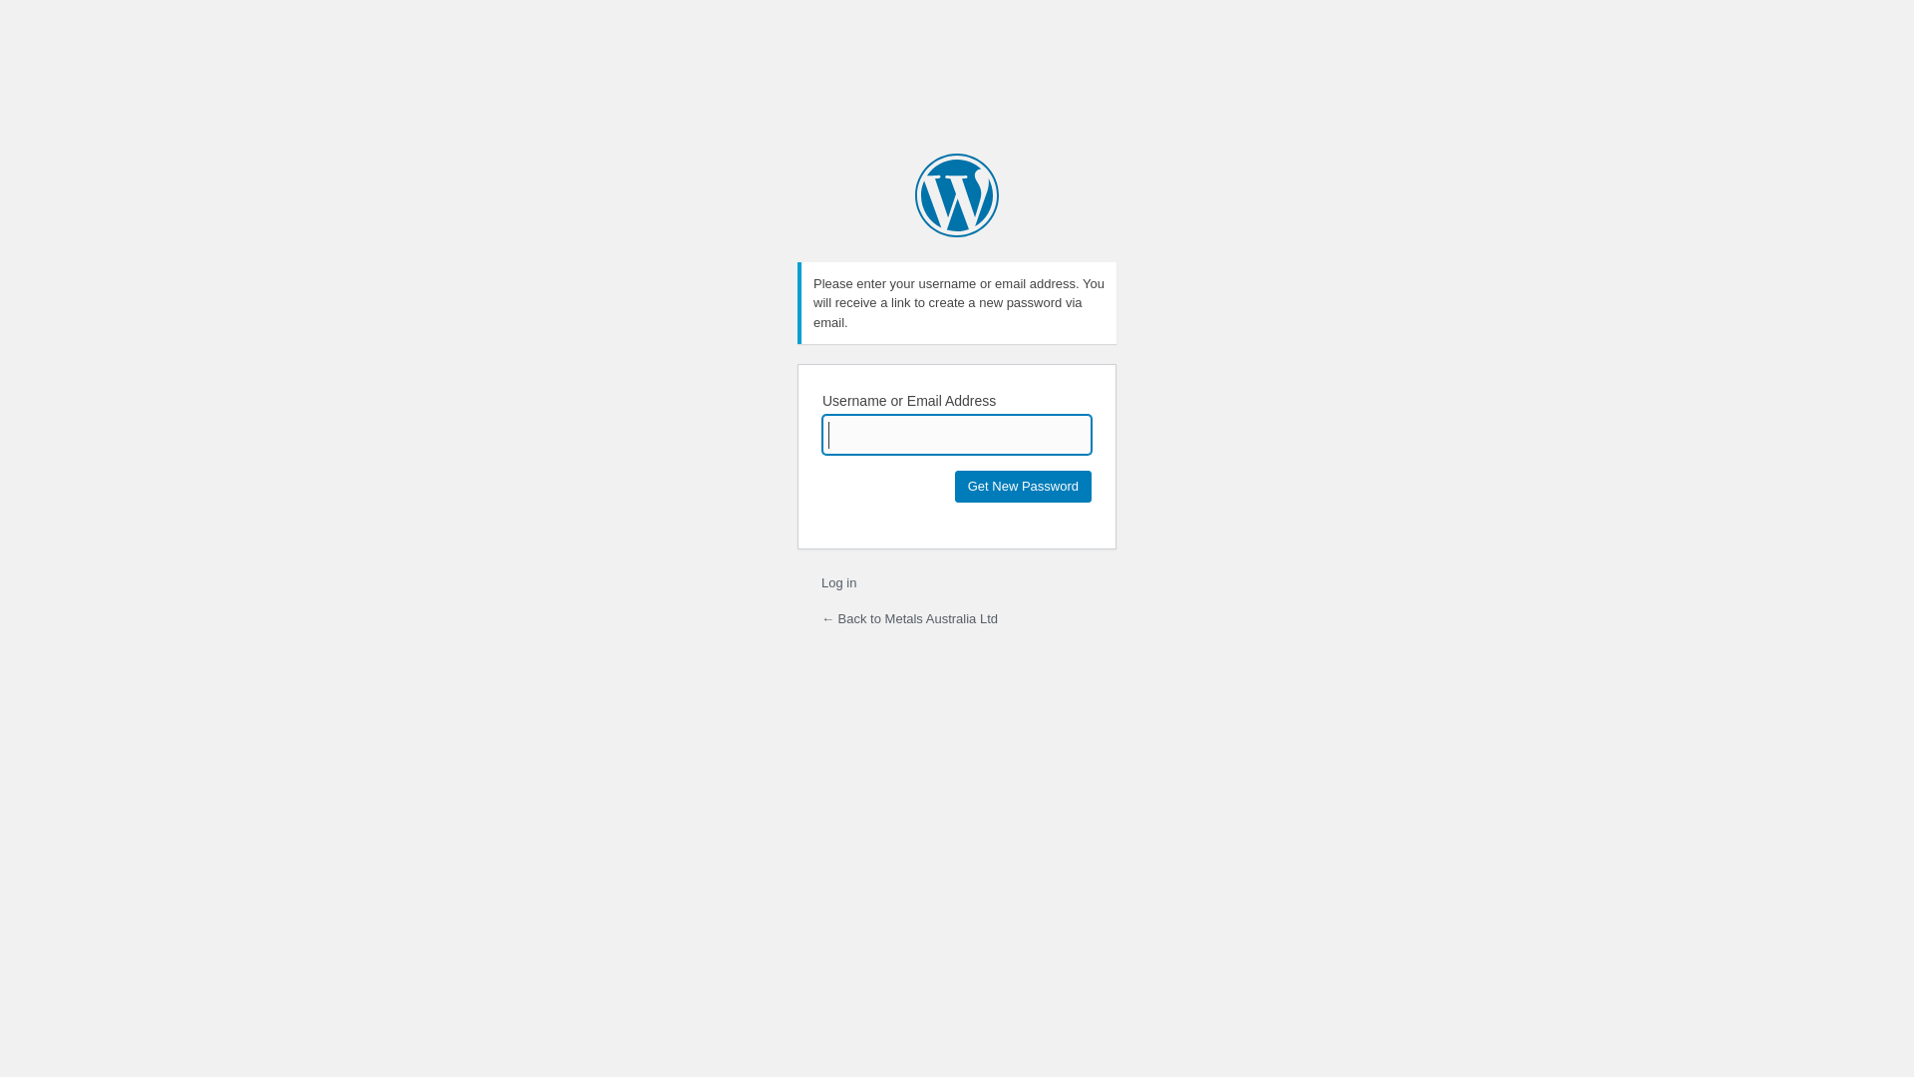  I want to click on Get New Password, so click(1023, 487).